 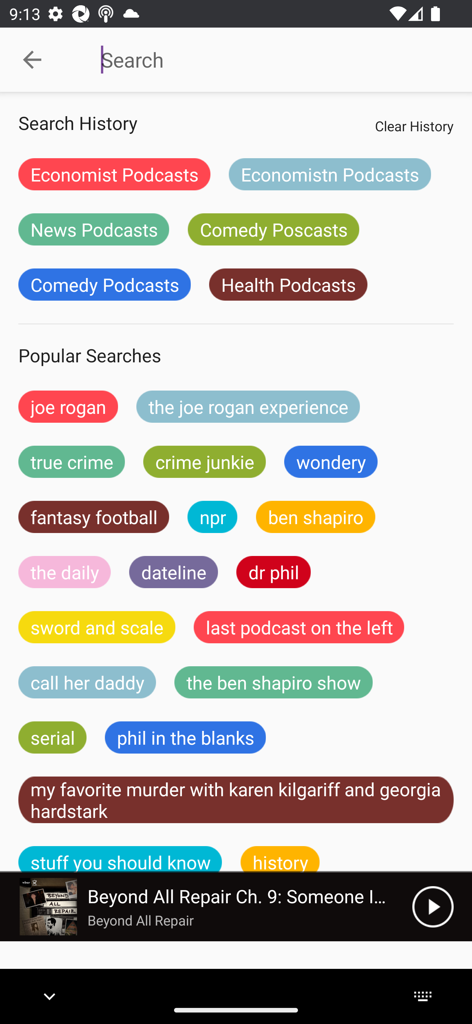 What do you see at coordinates (65, 572) in the screenshot?
I see `the daily` at bounding box center [65, 572].